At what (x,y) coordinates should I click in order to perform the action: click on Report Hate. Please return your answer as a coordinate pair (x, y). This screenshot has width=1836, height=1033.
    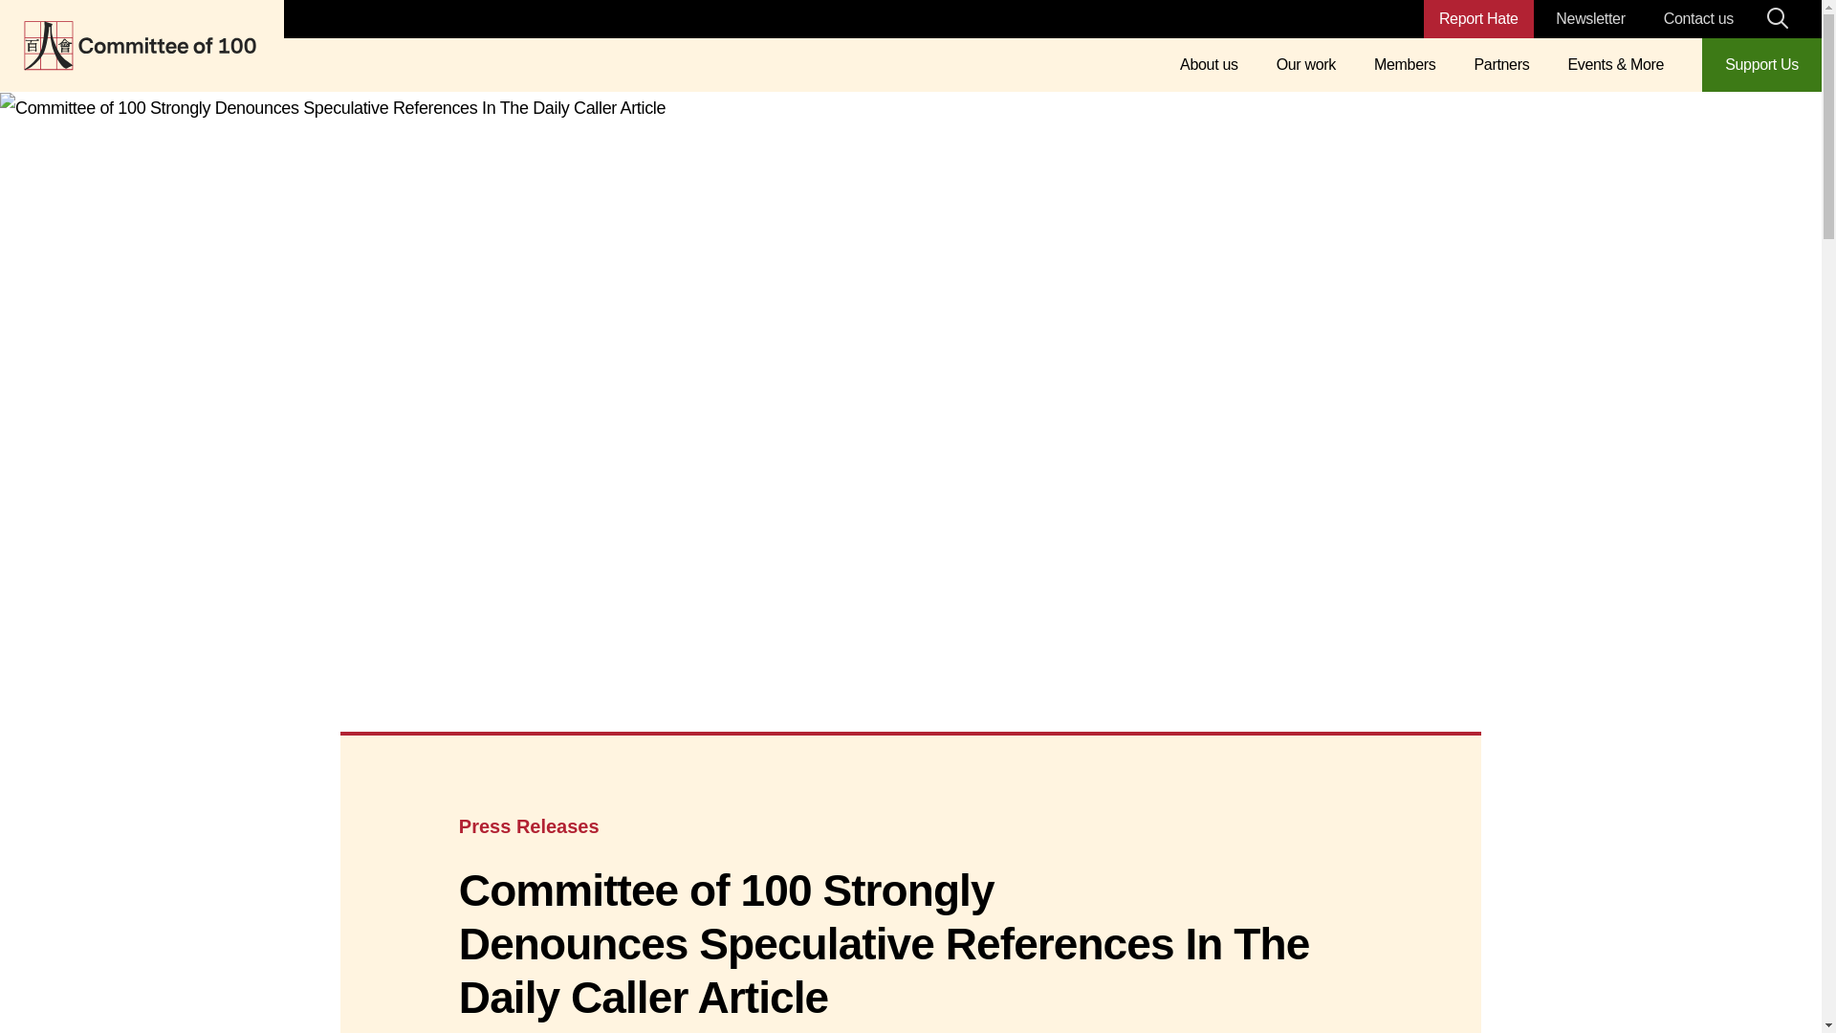
    Looking at the image, I should click on (1478, 19).